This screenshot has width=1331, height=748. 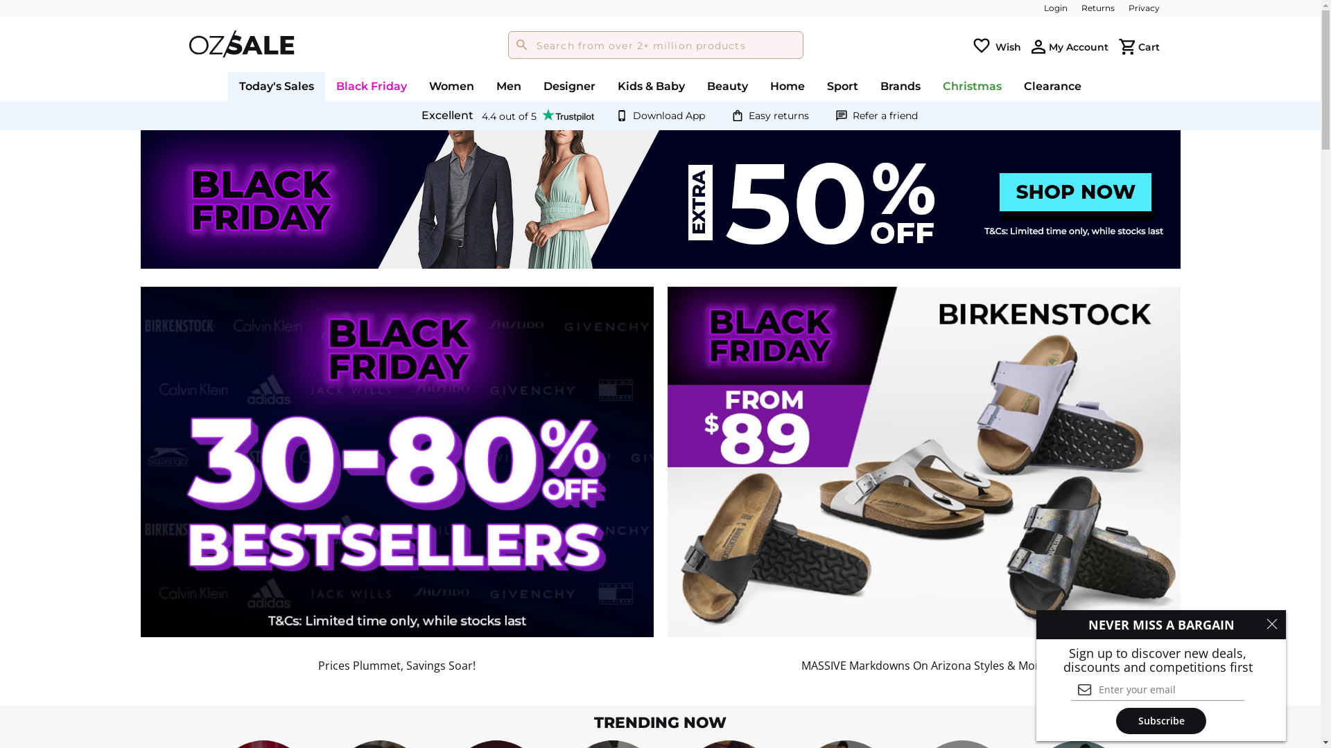 I want to click on My Account, so click(x=1078, y=46).